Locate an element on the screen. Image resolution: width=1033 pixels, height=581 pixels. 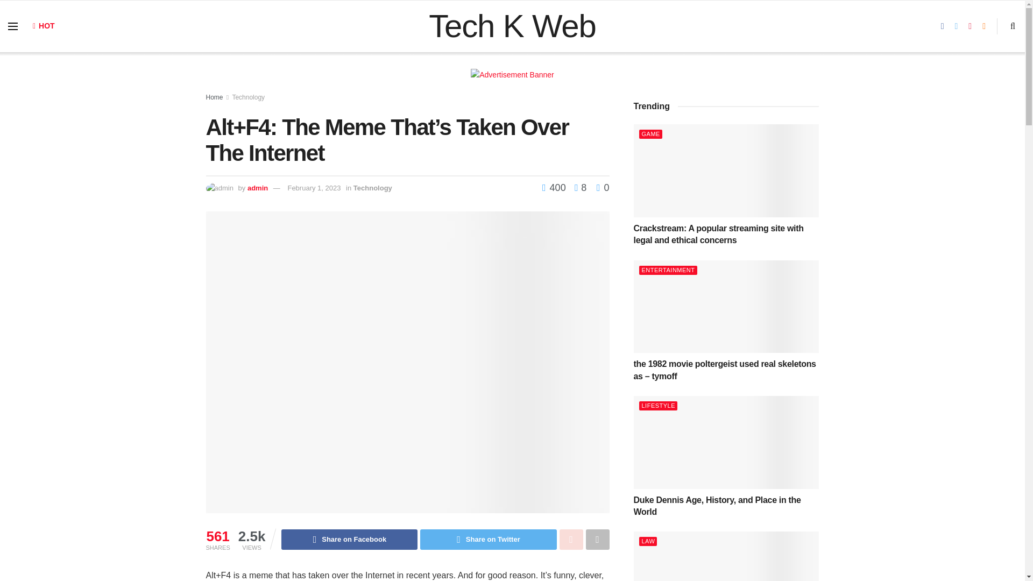
HOT is located at coordinates (44, 26).